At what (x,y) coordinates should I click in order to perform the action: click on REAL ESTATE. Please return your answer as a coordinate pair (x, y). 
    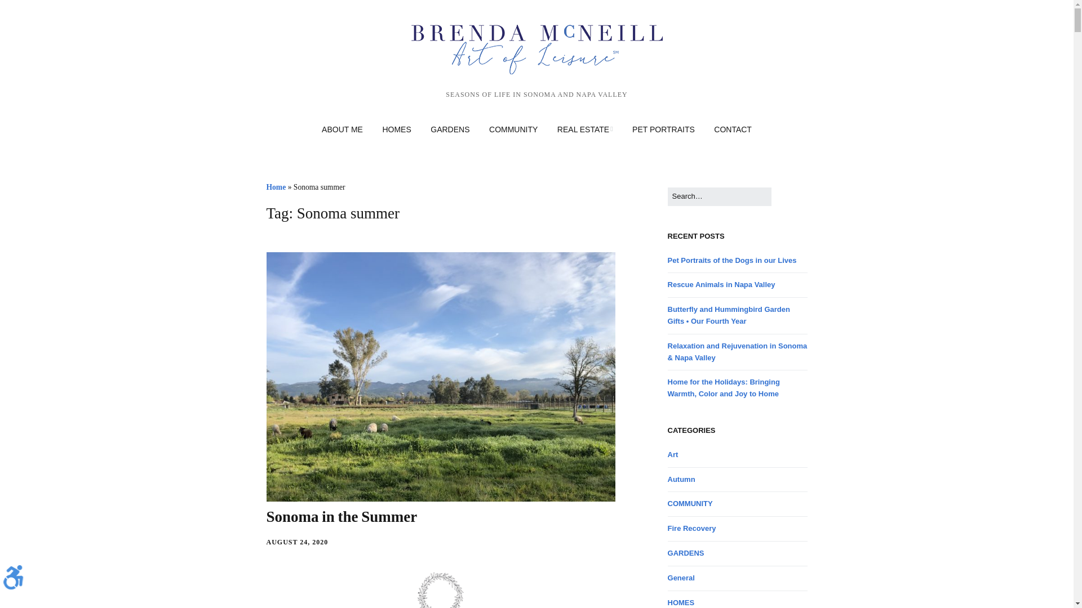
    Looking at the image, I should click on (585, 129).